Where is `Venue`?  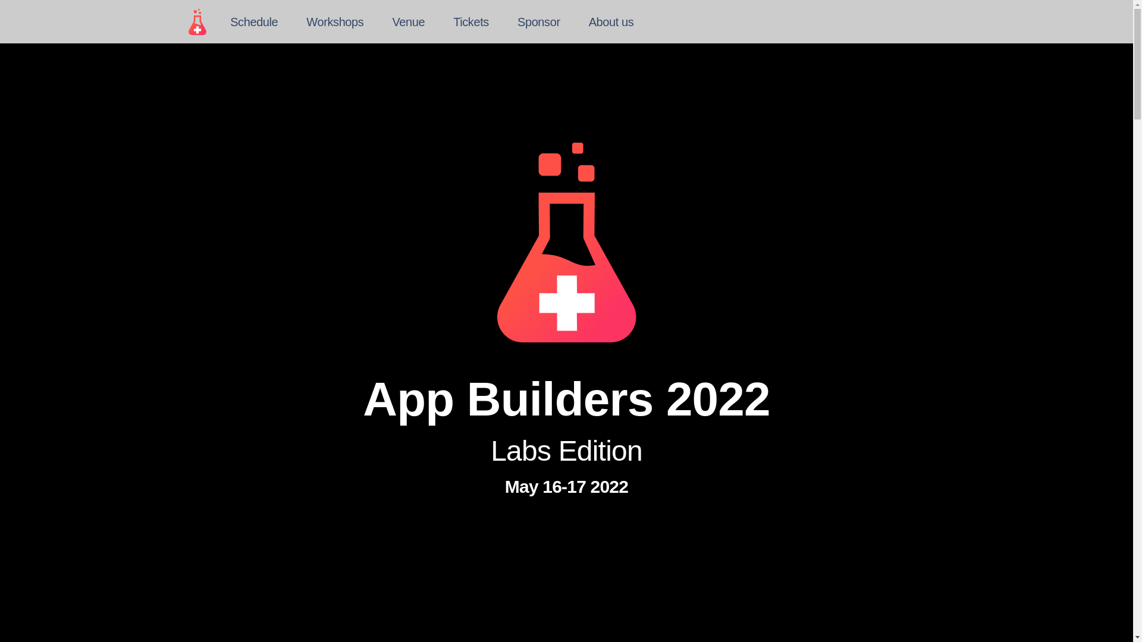
Venue is located at coordinates (408, 21).